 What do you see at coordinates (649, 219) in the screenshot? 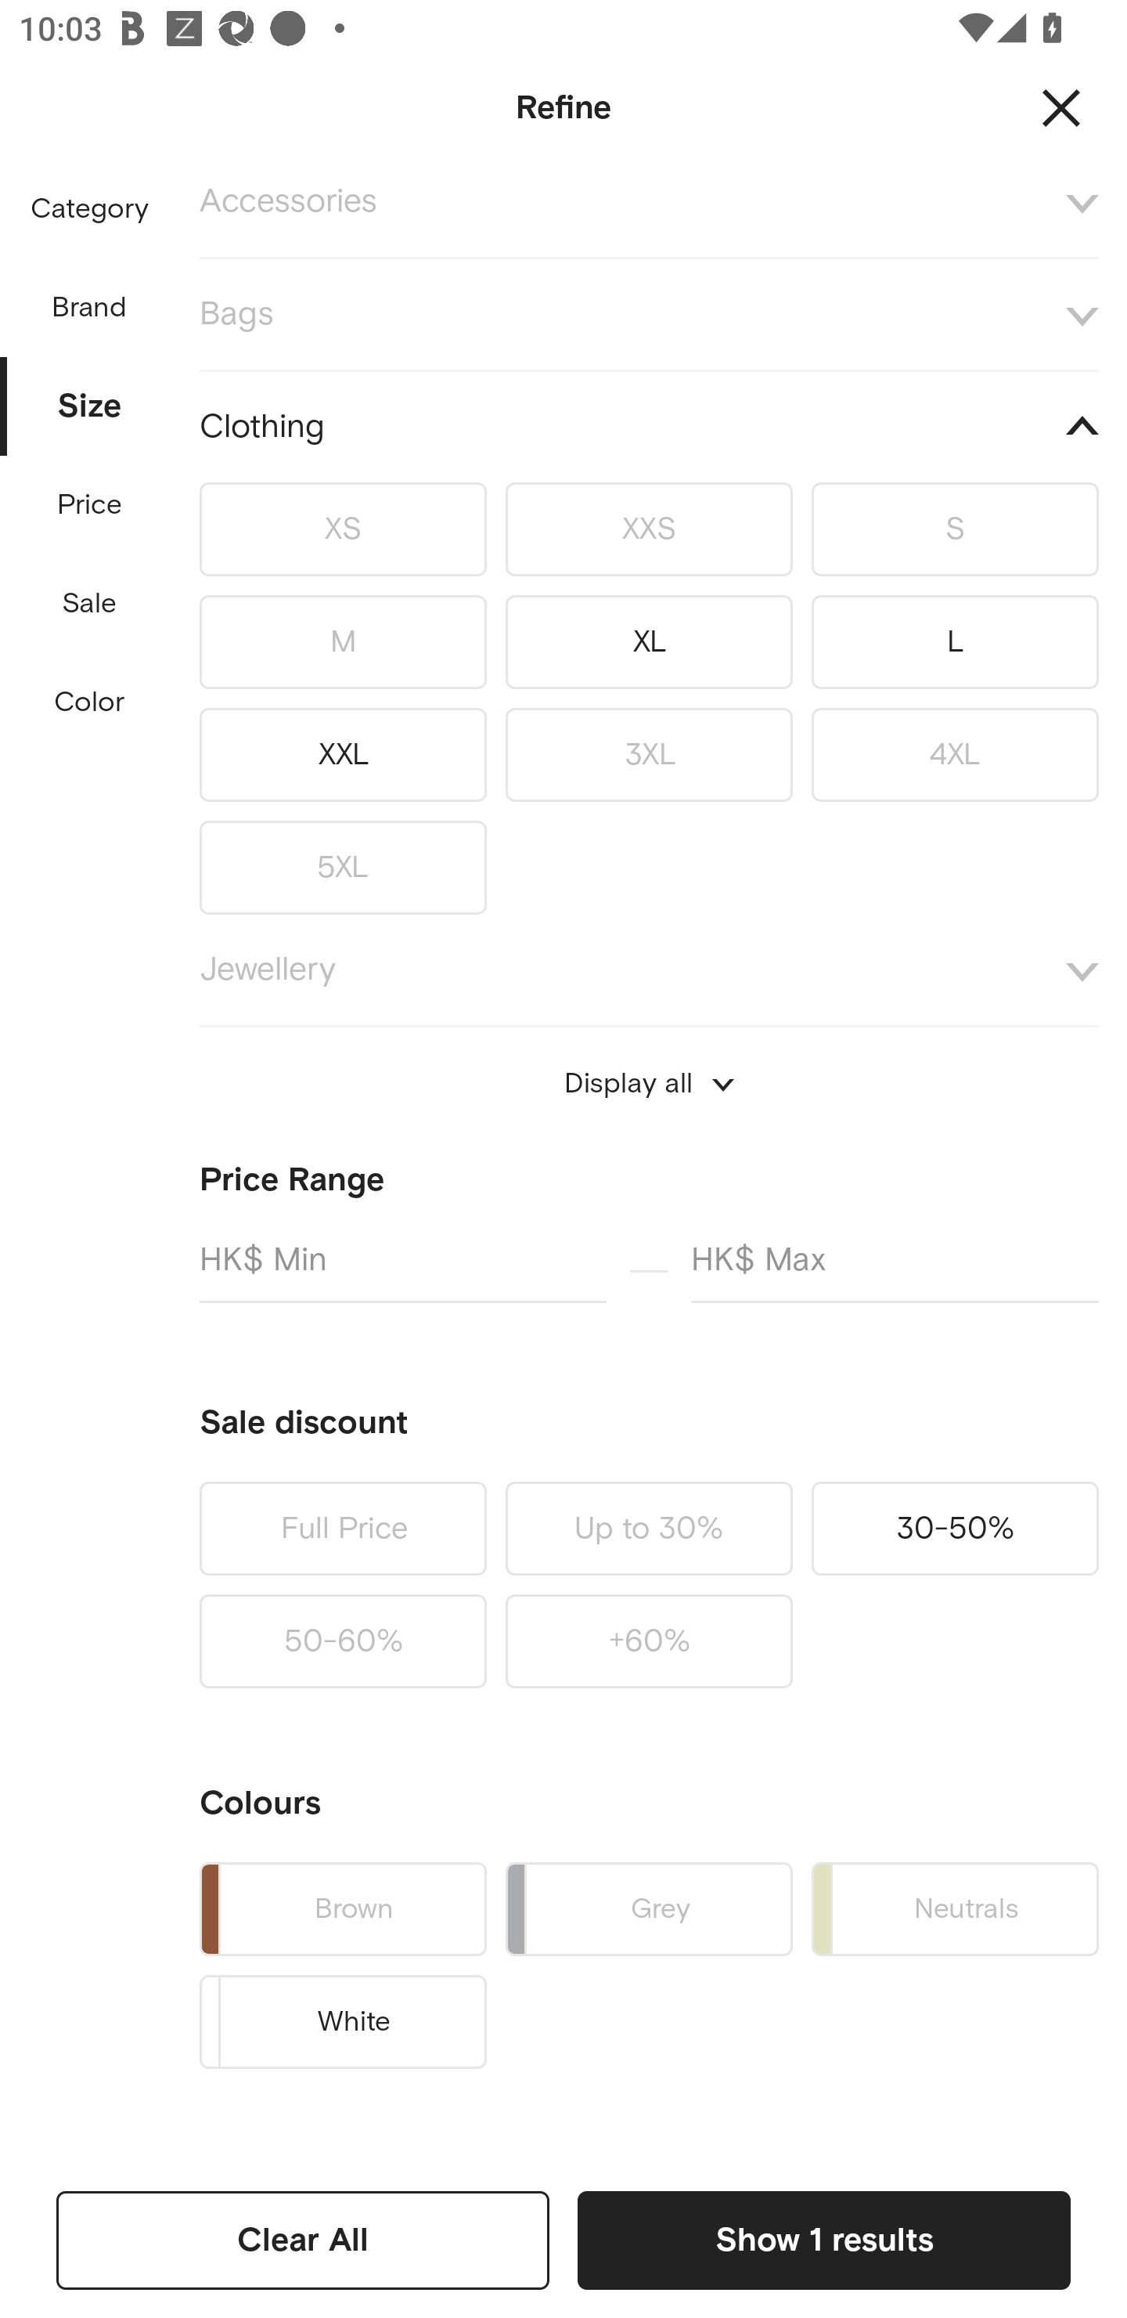
I see `Accessories` at bounding box center [649, 219].